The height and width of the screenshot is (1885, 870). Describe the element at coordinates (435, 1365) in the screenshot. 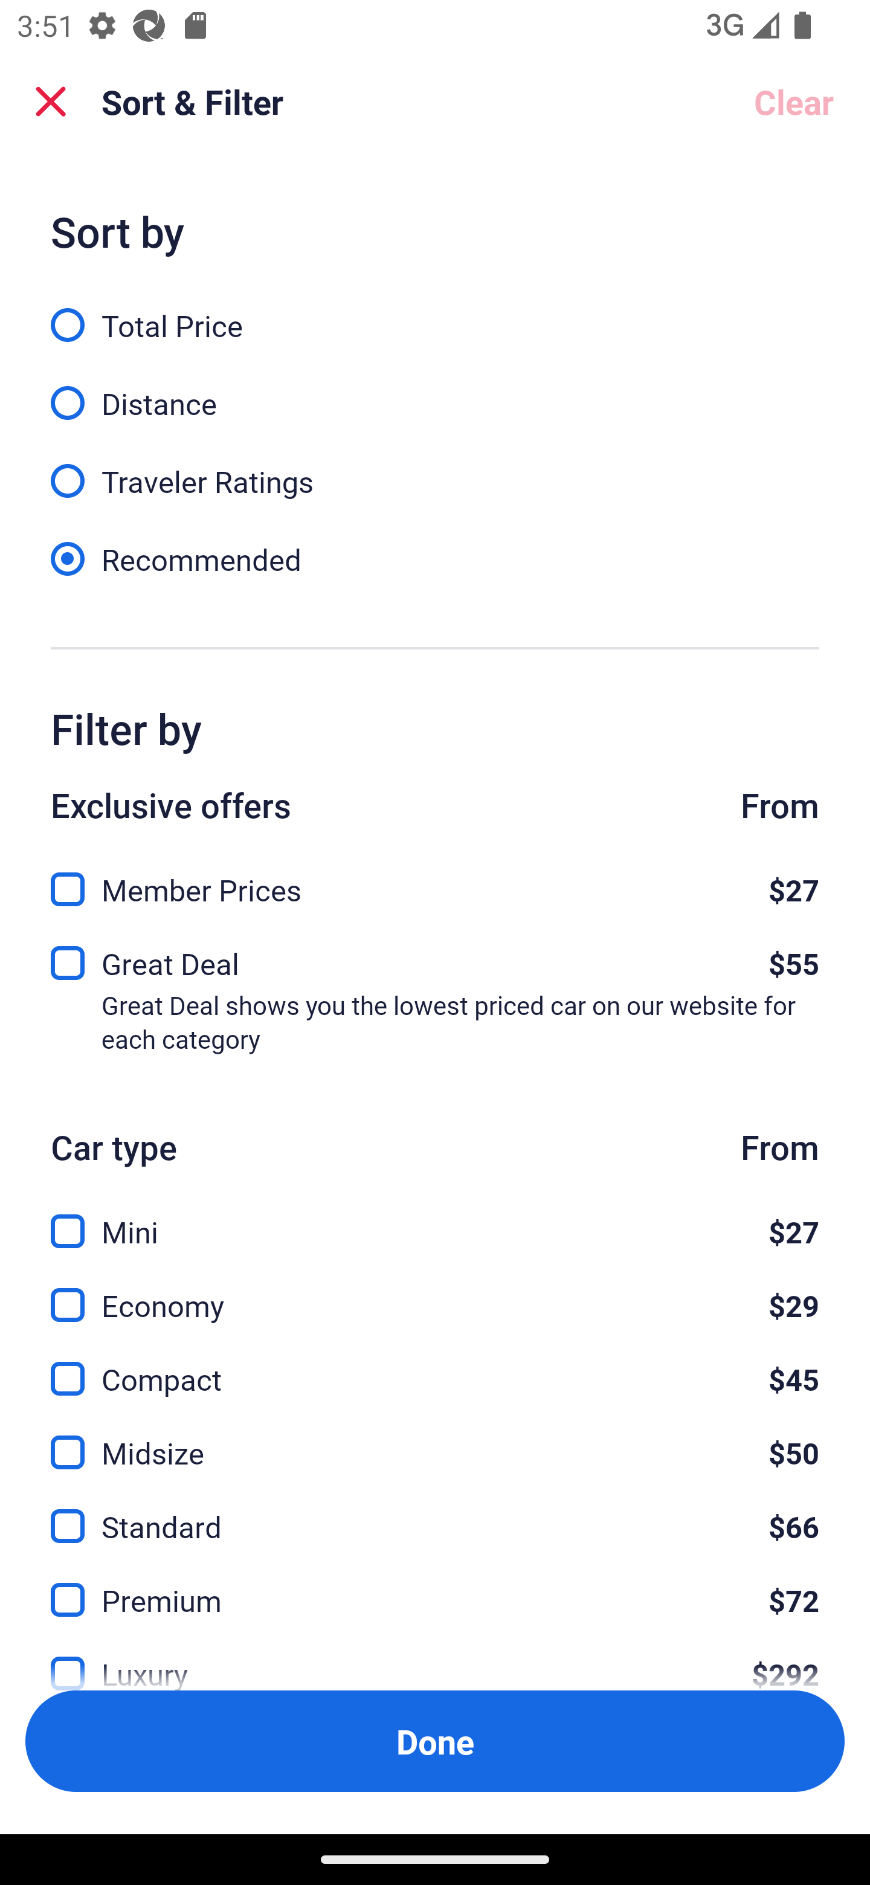

I see `Compact, $45 Compact $45` at that location.